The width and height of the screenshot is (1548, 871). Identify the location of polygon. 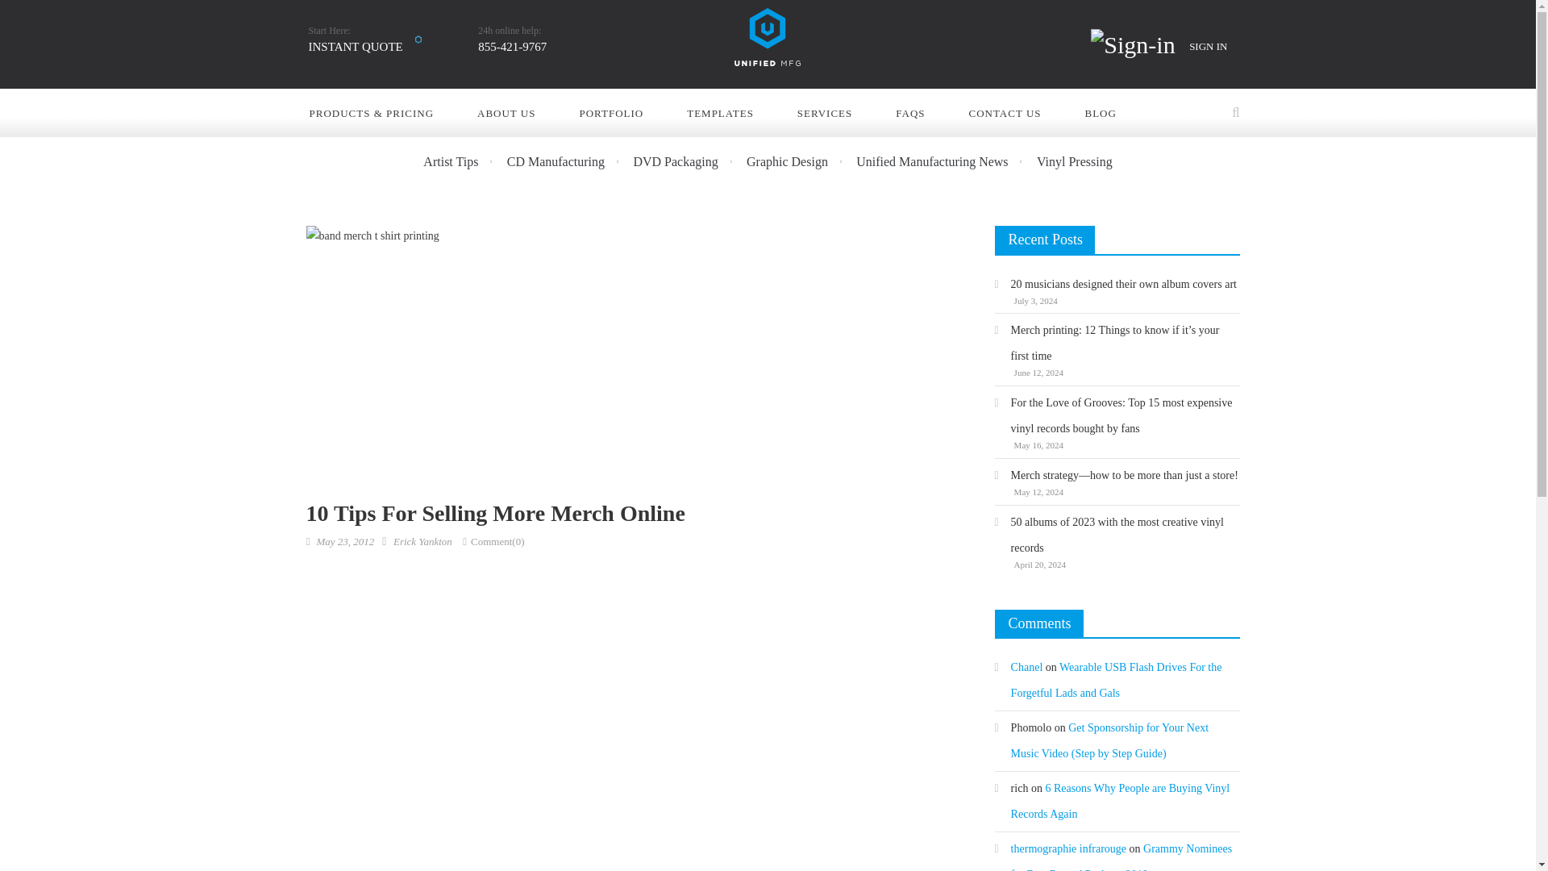
(418, 40).